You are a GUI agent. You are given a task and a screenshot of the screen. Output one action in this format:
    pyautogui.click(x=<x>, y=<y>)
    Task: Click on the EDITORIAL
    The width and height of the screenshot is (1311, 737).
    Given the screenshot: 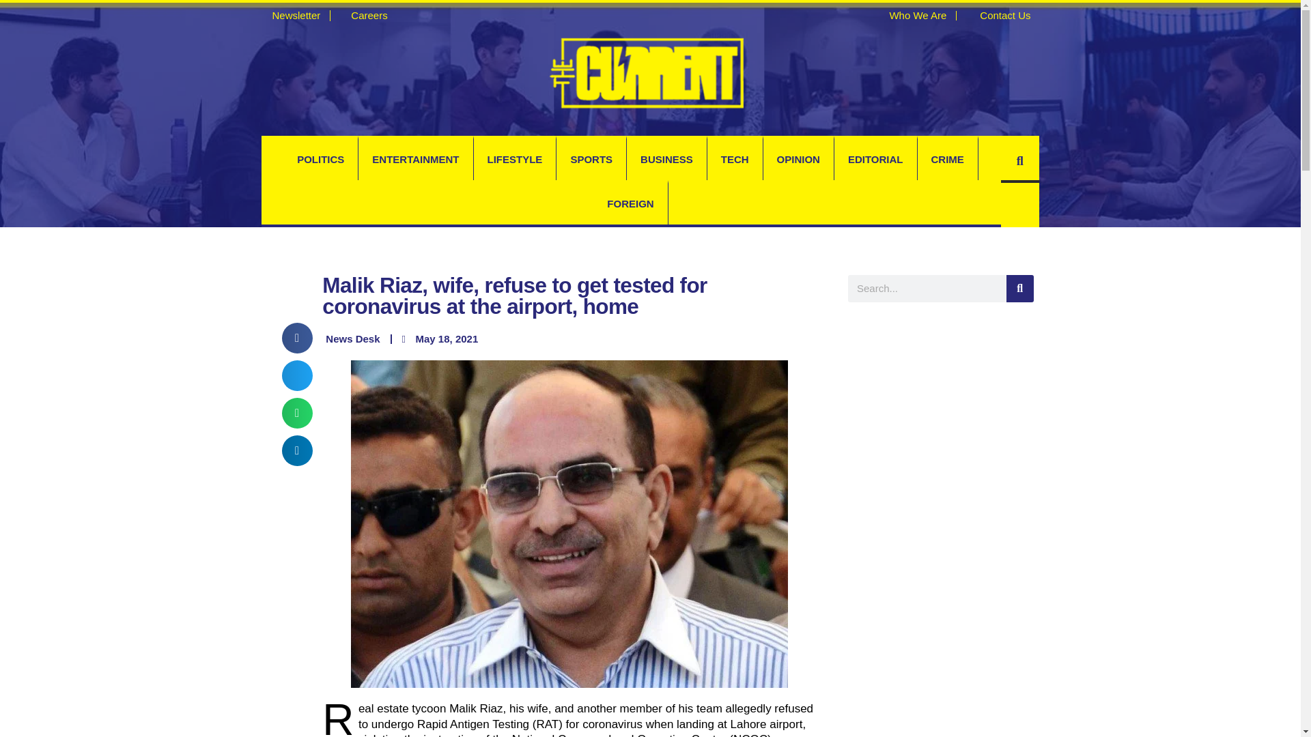 What is the action you would take?
    pyautogui.click(x=875, y=160)
    